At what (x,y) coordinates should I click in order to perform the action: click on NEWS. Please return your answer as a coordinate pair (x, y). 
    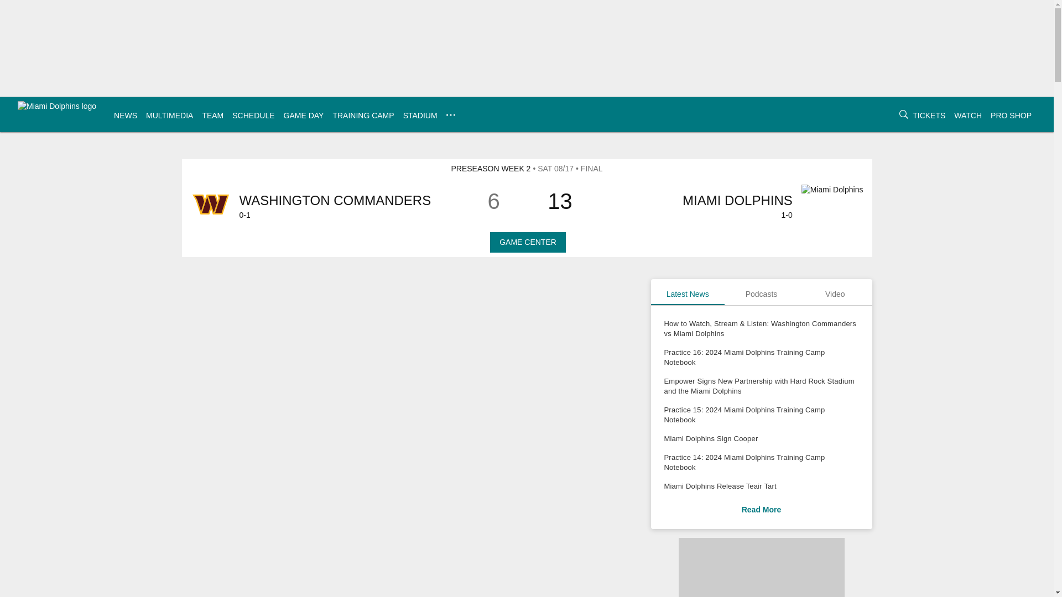
    Looking at the image, I should click on (125, 115).